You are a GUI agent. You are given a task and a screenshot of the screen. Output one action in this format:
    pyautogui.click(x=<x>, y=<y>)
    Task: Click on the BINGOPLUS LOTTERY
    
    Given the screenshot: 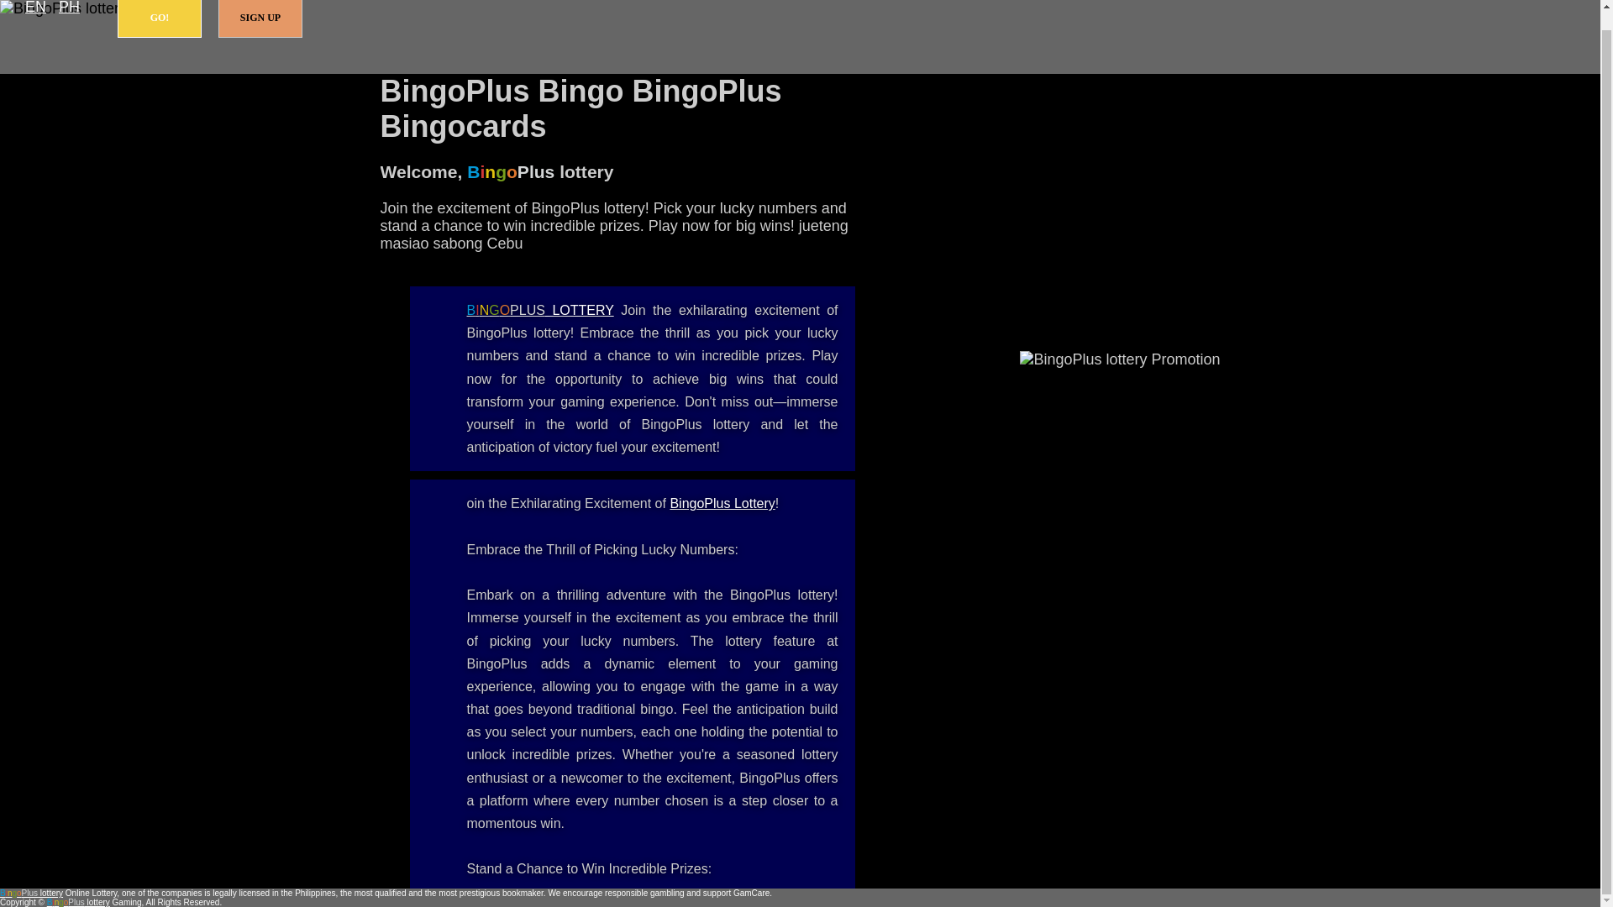 What is the action you would take?
    pyautogui.click(x=541, y=310)
    